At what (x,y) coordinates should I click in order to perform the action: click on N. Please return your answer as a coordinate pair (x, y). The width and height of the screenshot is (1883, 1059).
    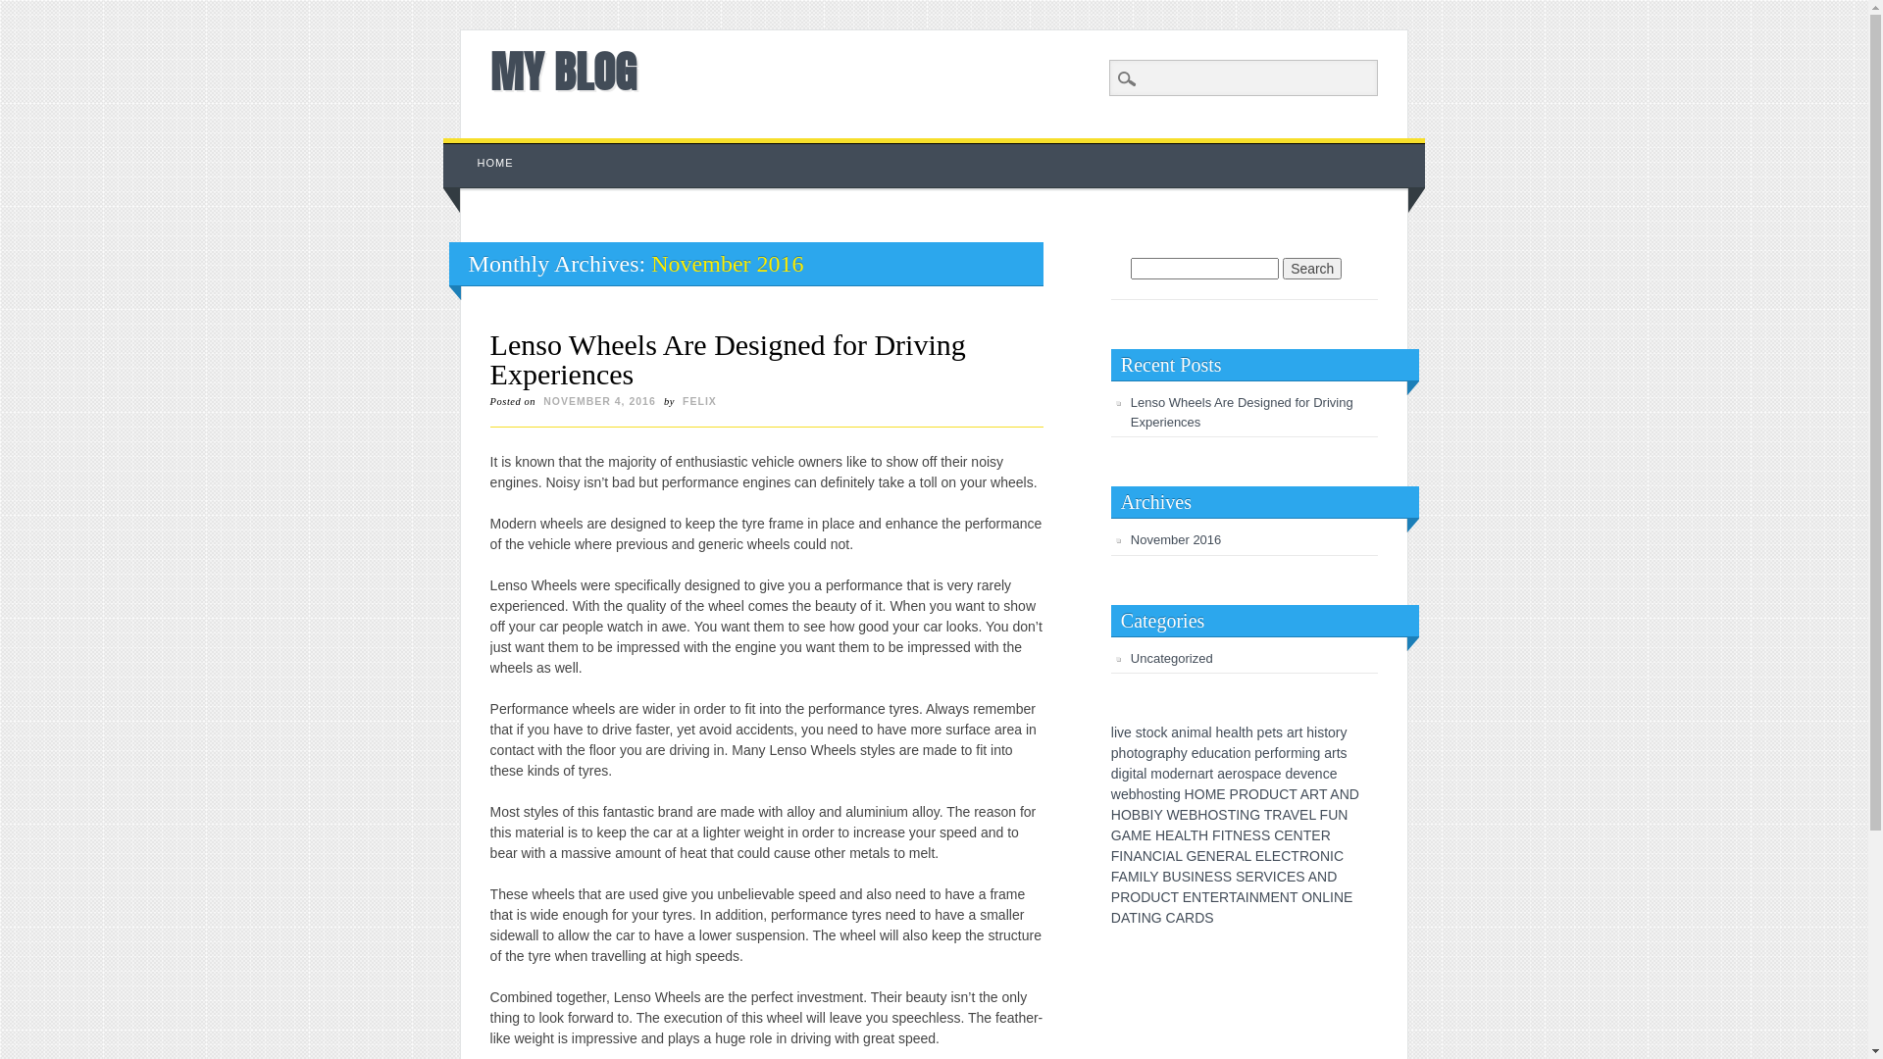
    Looking at the image, I should click on (1245, 815).